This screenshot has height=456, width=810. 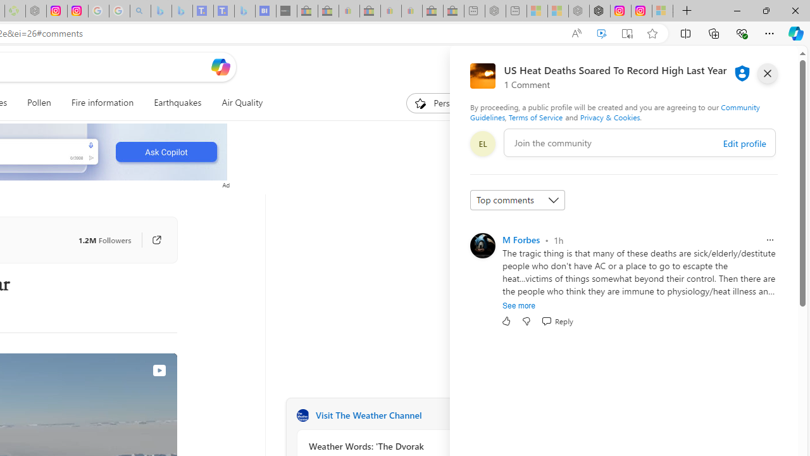 What do you see at coordinates (237, 103) in the screenshot?
I see `Air Quality` at bounding box center [237, 103].